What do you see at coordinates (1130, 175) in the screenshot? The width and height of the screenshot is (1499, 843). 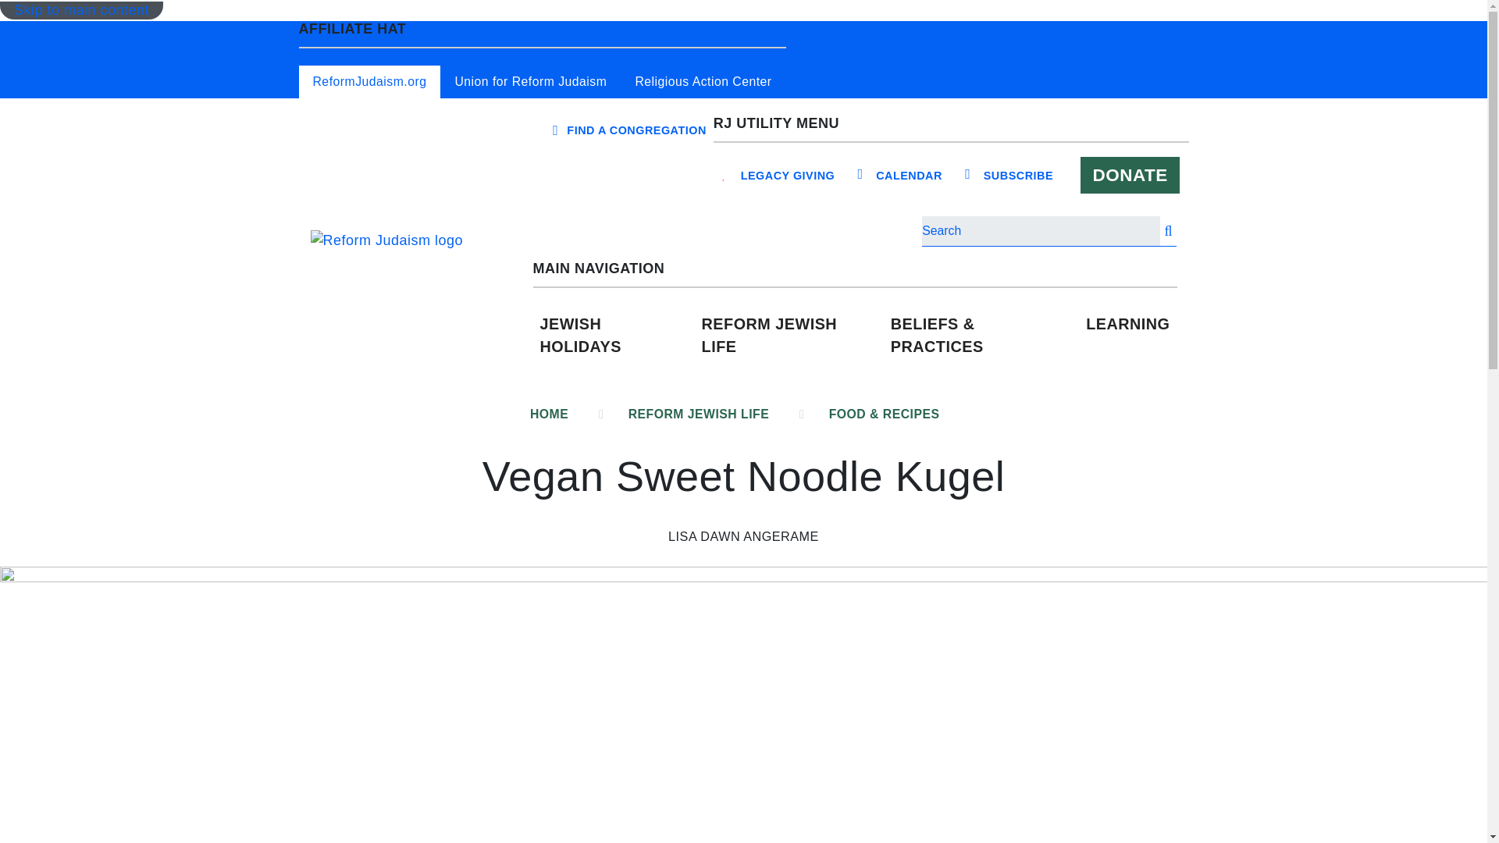 I see `DONATE` at bounding box center [1130, 175].